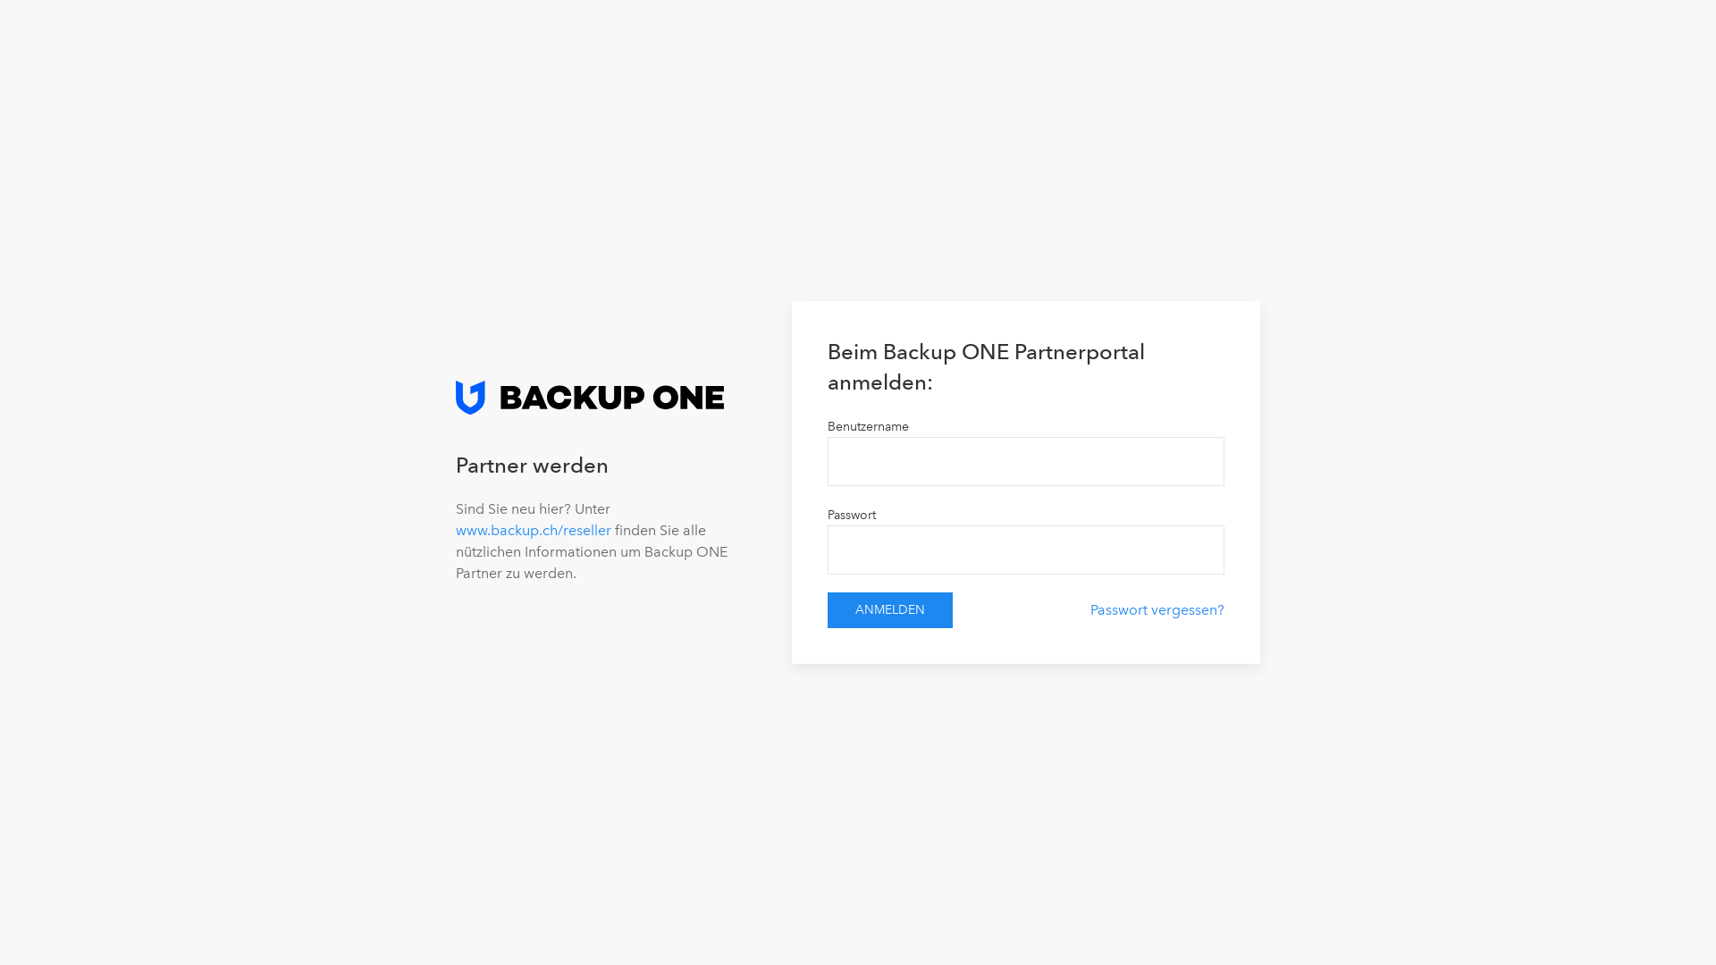 This screenshot has height=965, width=1716. I want to click on ANMELDEN, so click(890, 610).